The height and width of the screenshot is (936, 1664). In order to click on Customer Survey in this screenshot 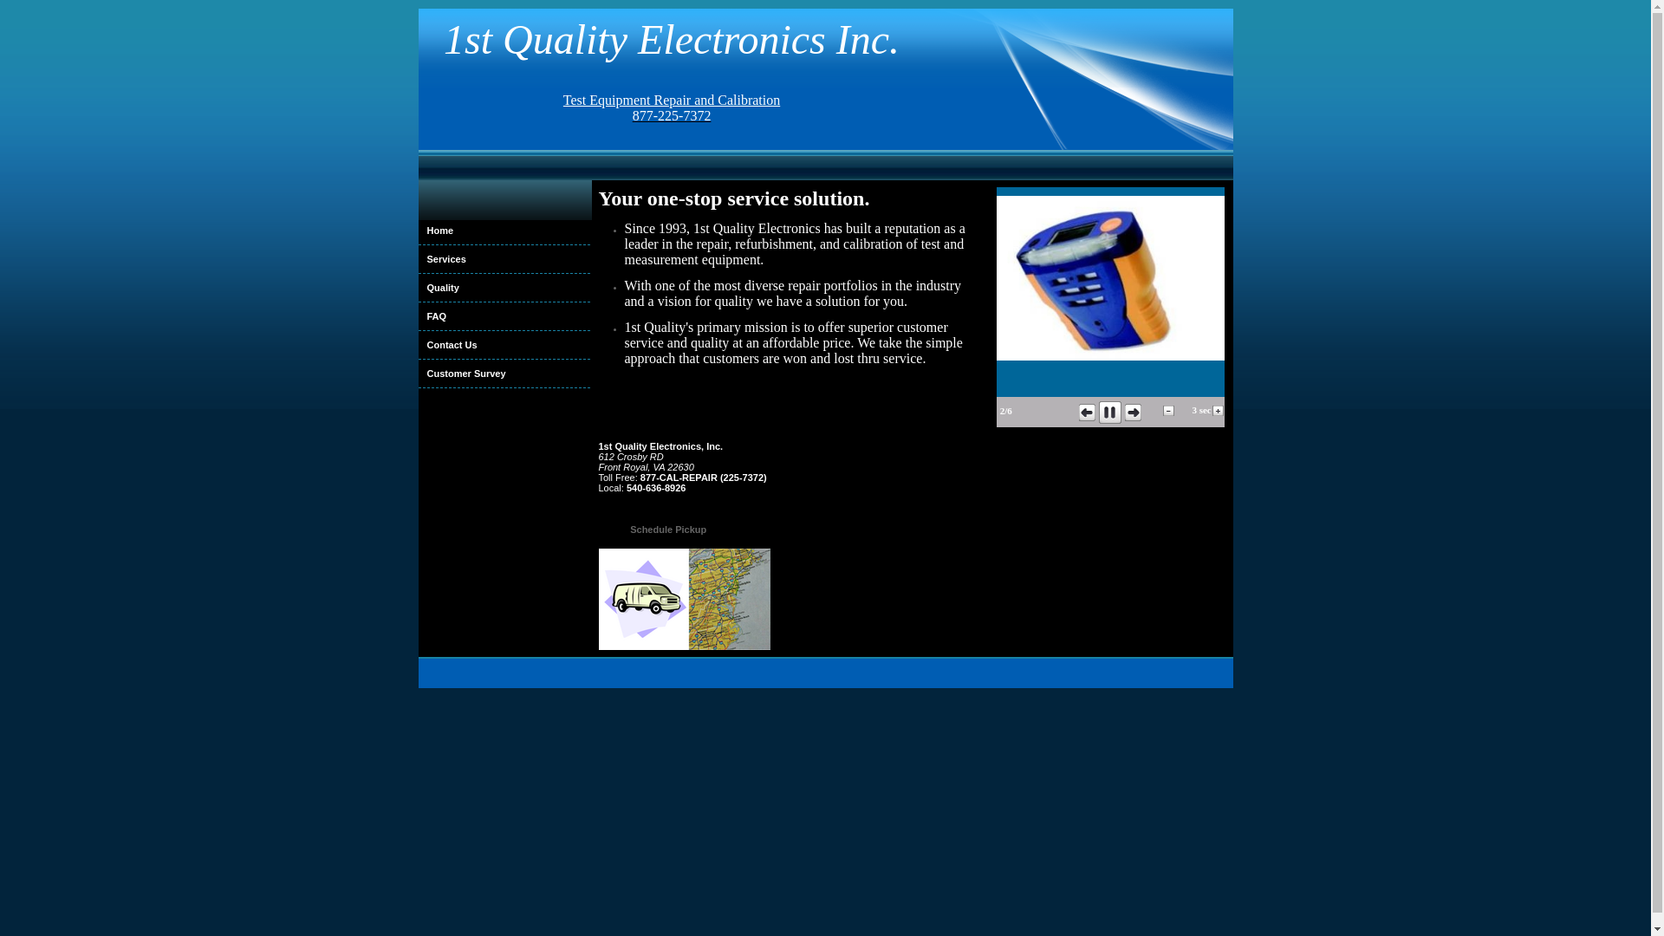, I will do `click(504, 374)`.